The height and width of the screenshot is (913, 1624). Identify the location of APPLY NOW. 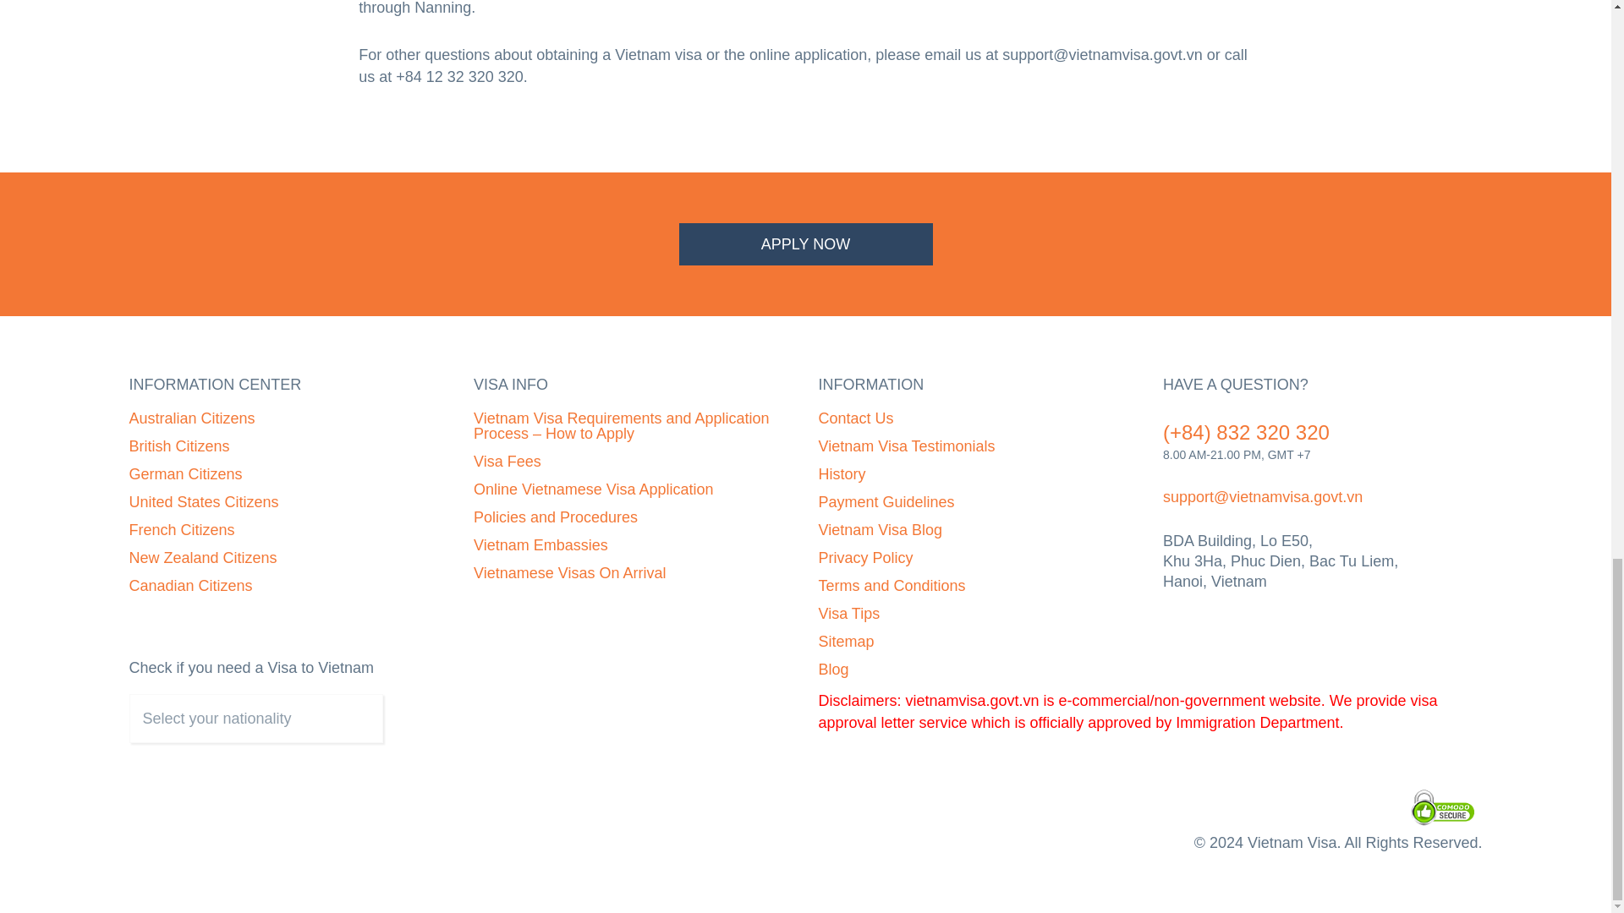
(805, 243).